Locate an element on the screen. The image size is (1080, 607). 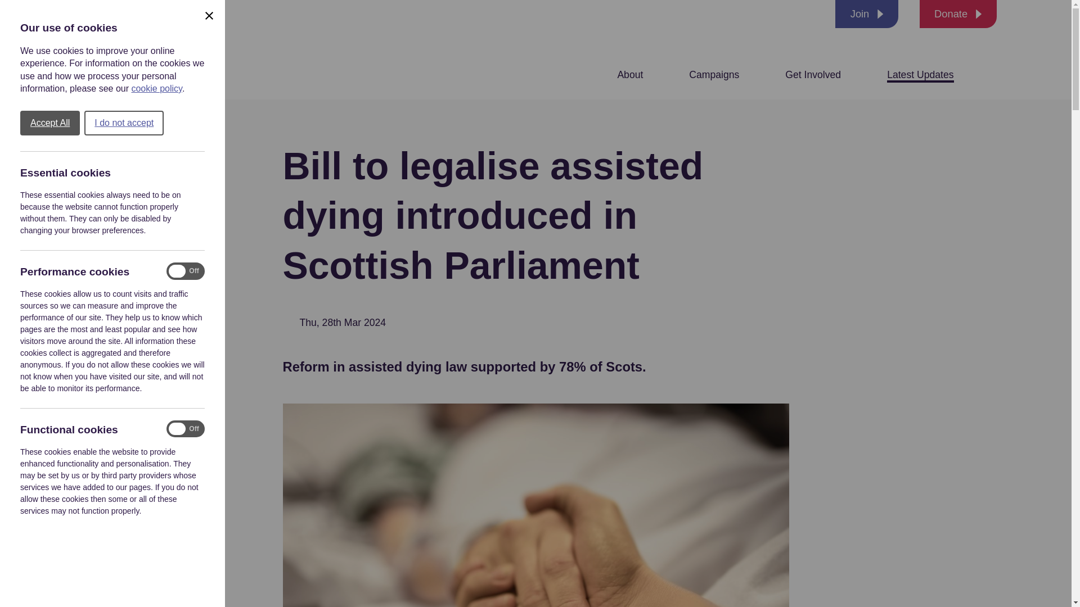
I do not accept is located at coordinates (124, 123).